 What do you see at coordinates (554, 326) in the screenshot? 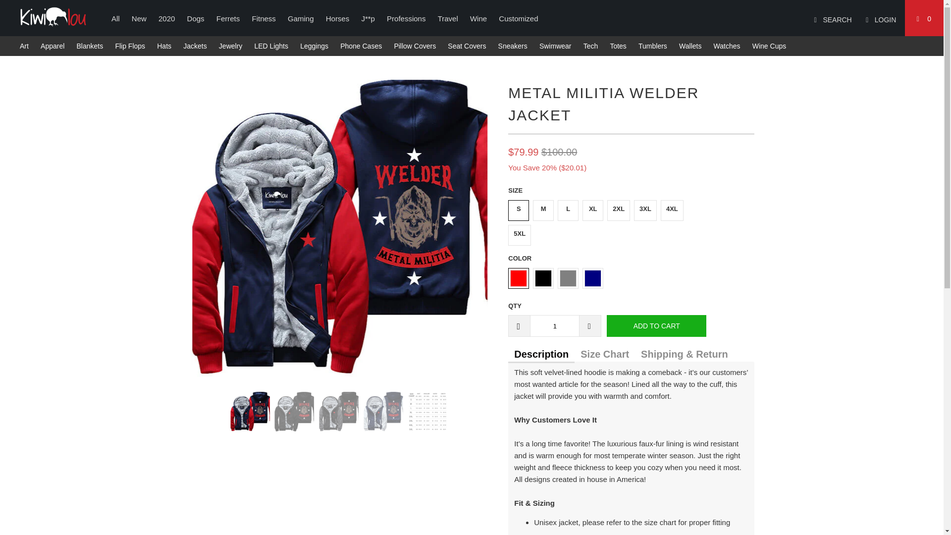
I see `1` at bounding box center [554, 326].